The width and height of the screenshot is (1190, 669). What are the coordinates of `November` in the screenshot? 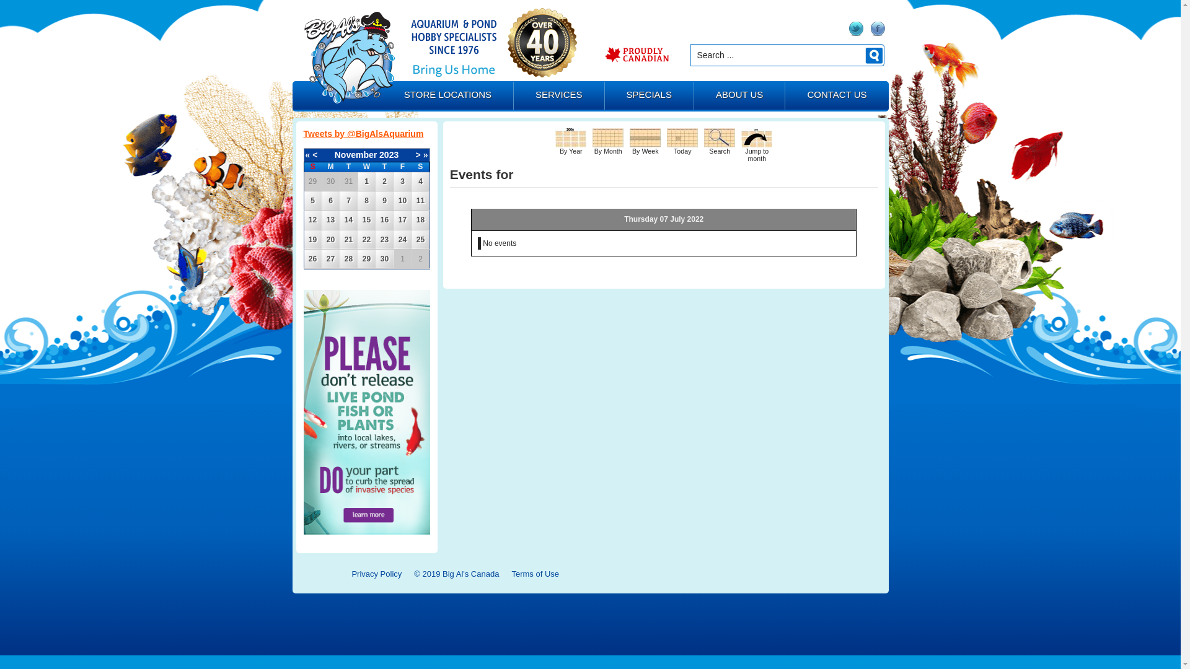 It's located at (356, 155).